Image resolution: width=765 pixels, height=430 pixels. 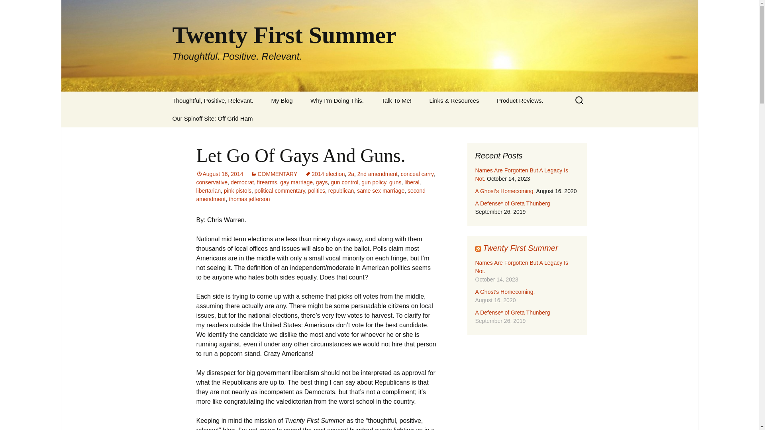 I want to click on same sex marriage, so click(x=381, y=190).